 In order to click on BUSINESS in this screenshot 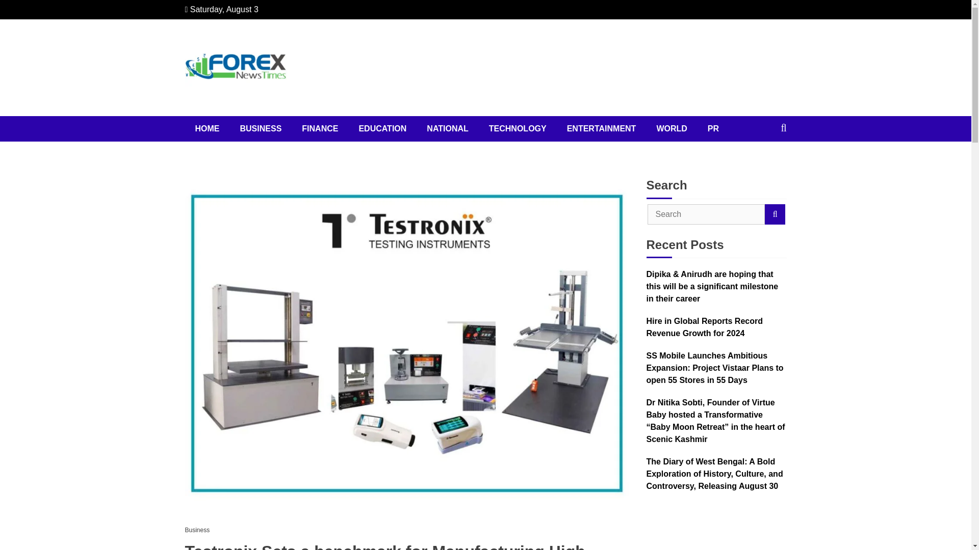, I will do `click(260, 128)`.